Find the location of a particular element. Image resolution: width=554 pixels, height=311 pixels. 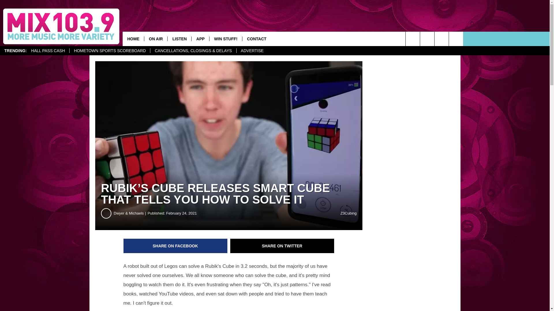

Share on Facebook is located at coordinates (175, 246).